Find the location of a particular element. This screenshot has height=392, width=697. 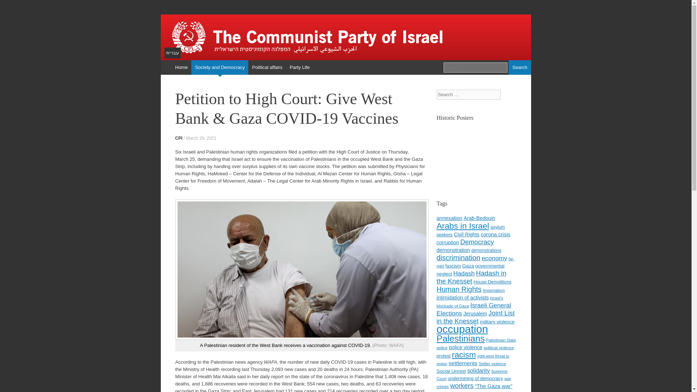

Party Life is located at coordinates (299, 68).